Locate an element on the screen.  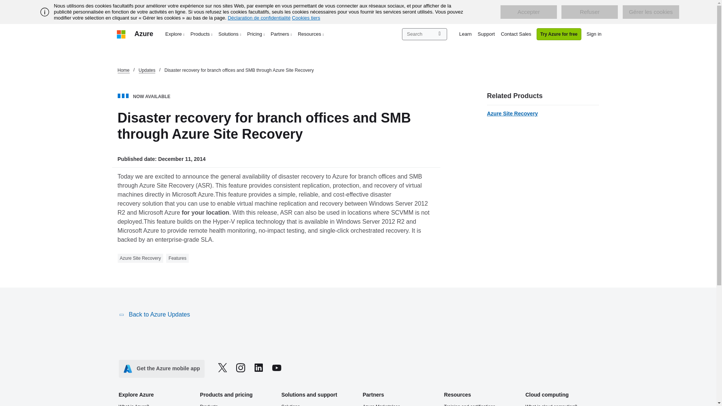
Refuser is located at coordinates (590, 12).